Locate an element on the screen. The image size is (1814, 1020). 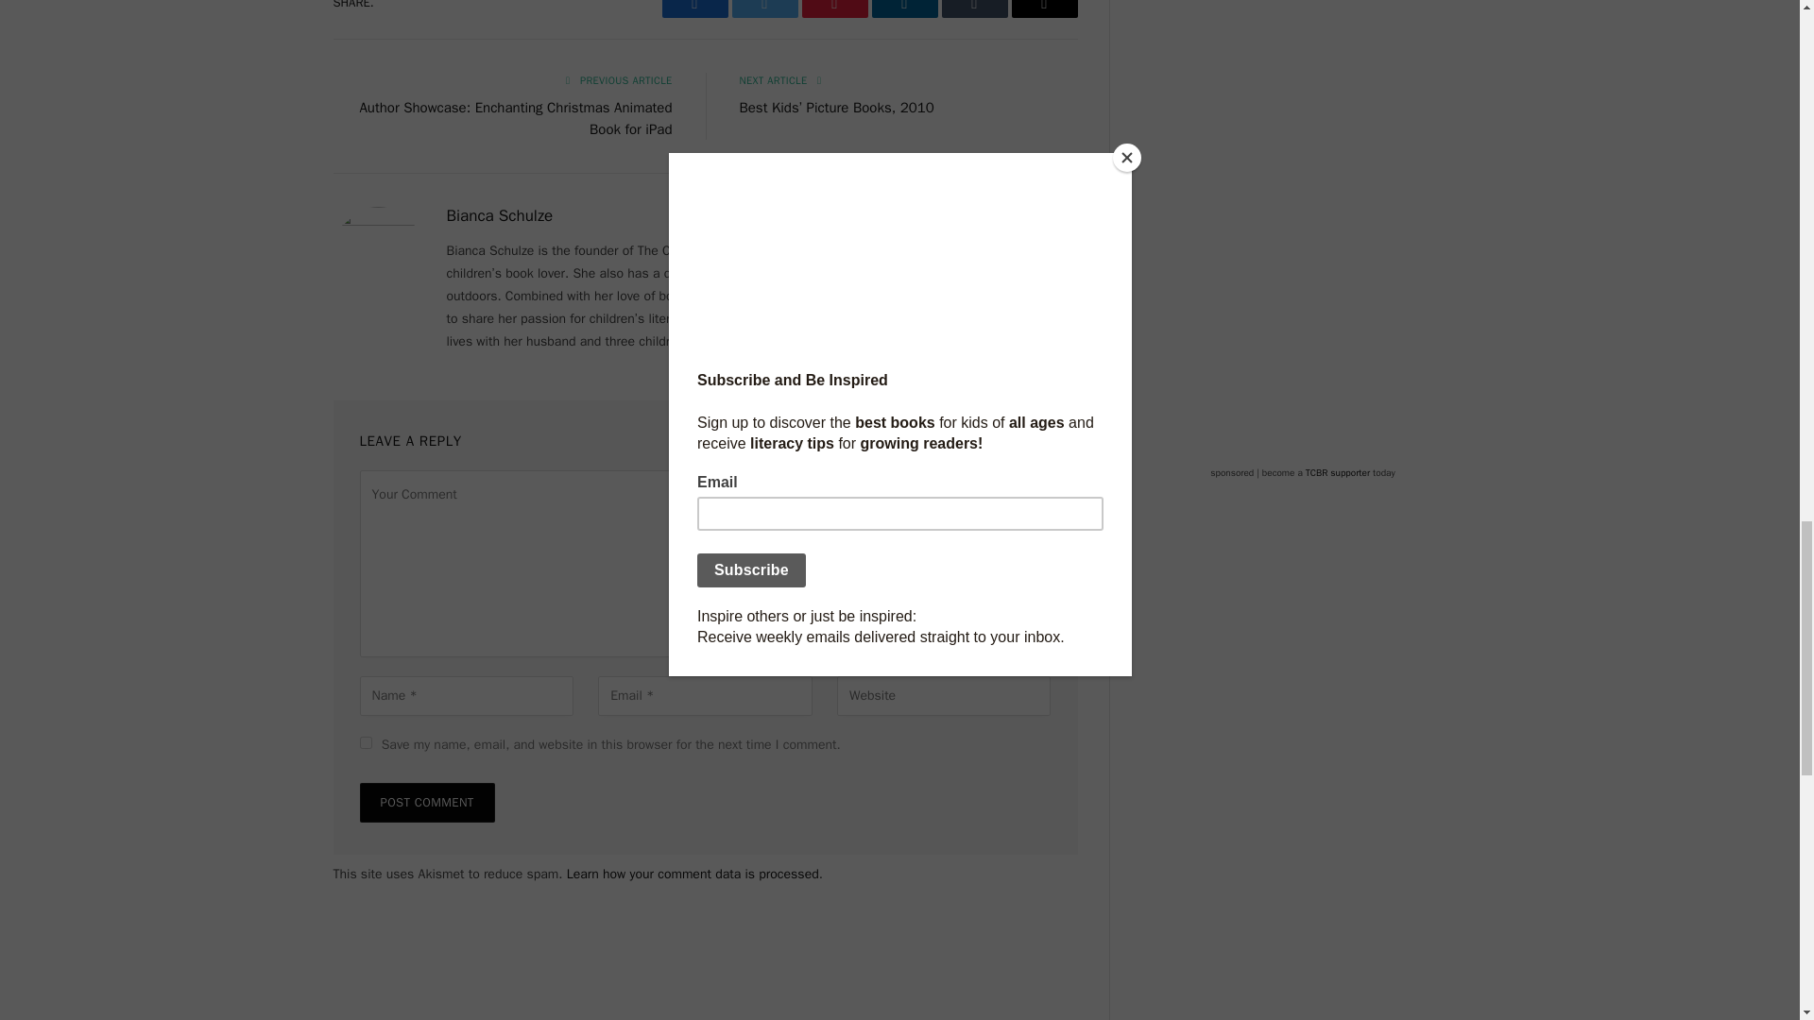
Post Comment is located at coordinates (426, 803).